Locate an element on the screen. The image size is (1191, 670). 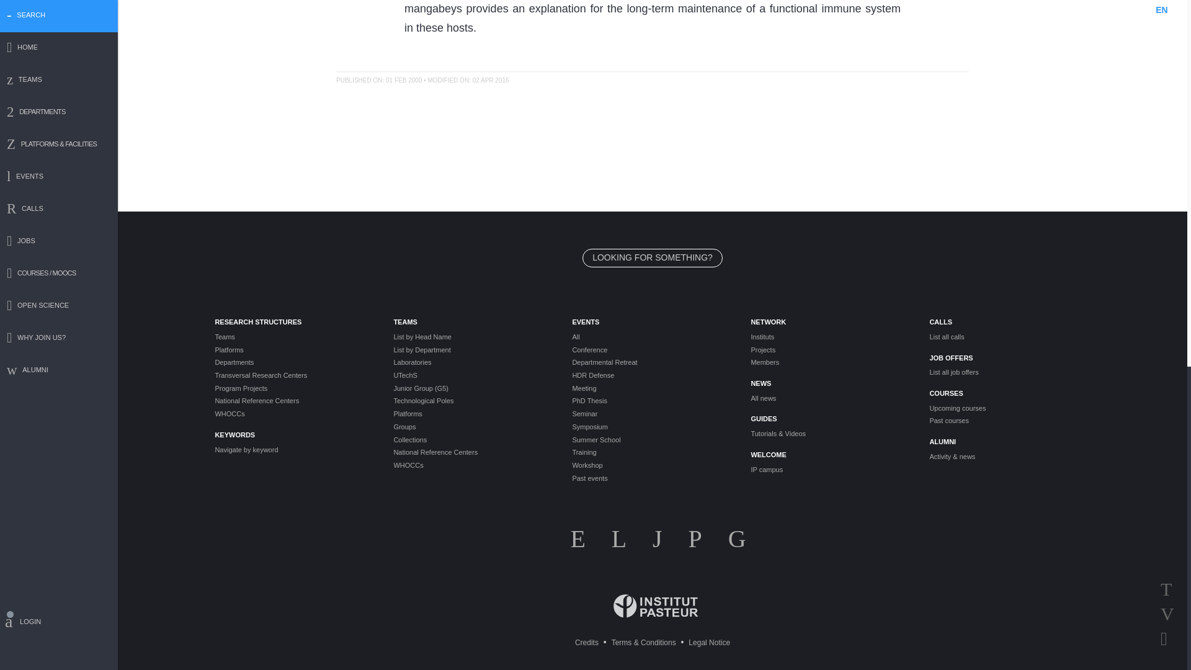
Platforms is located at coordinates (294, 350).